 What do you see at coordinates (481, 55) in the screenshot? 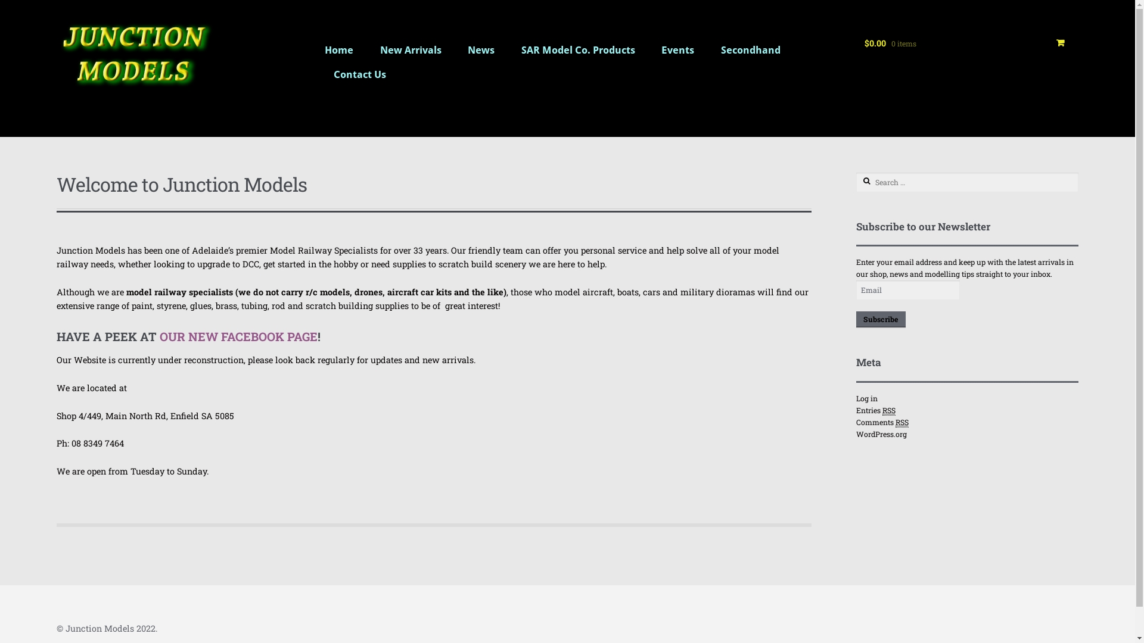
I see `News` at bounding box center [481, 55].